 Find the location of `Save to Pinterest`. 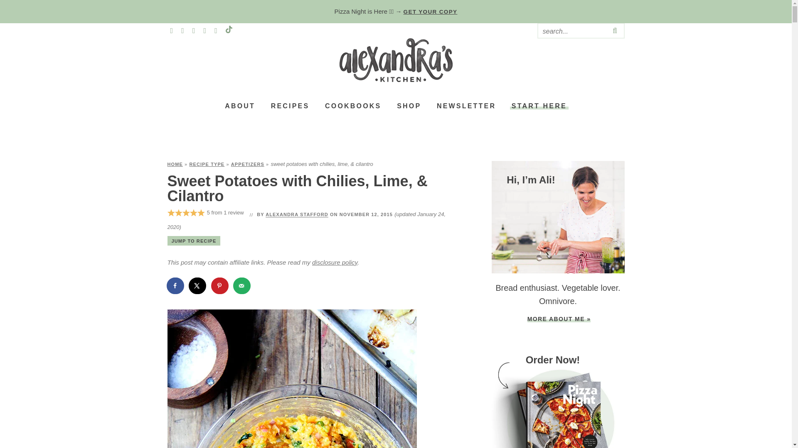

Save to Pinterest is located at coordinates (220, 285).